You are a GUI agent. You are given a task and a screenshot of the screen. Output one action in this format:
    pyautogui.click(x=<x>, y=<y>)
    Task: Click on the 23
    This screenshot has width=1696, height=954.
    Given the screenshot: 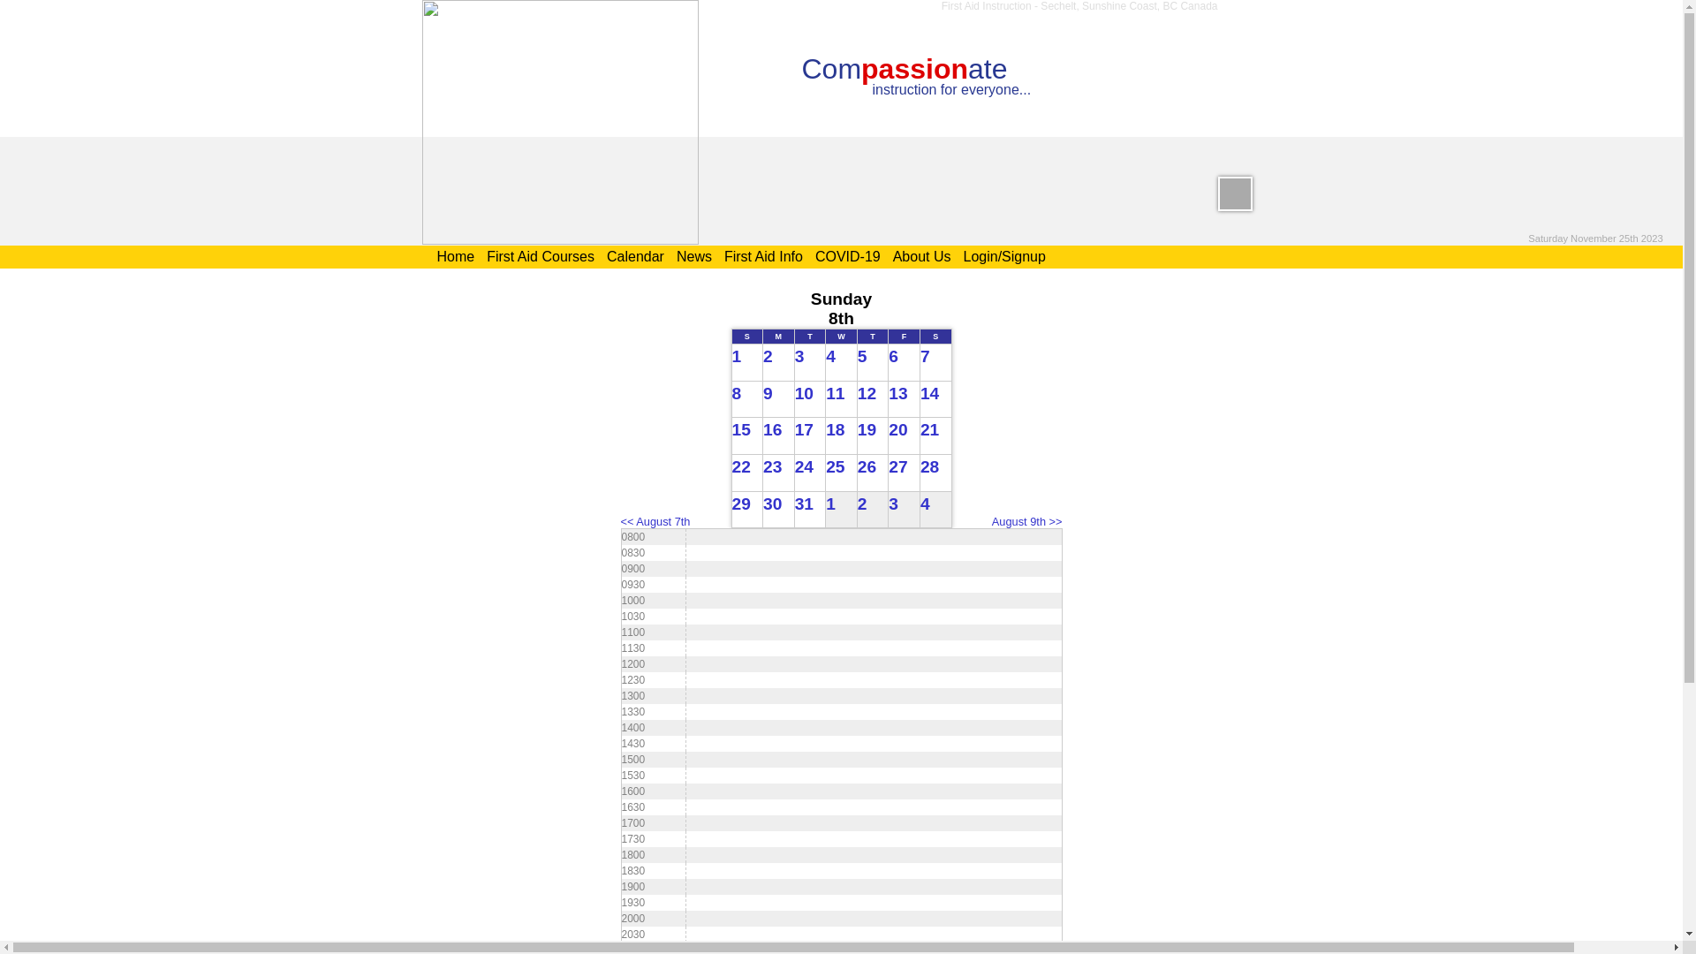 What is the action you would take?
    pyautogui.click(x=779, y=473)
    